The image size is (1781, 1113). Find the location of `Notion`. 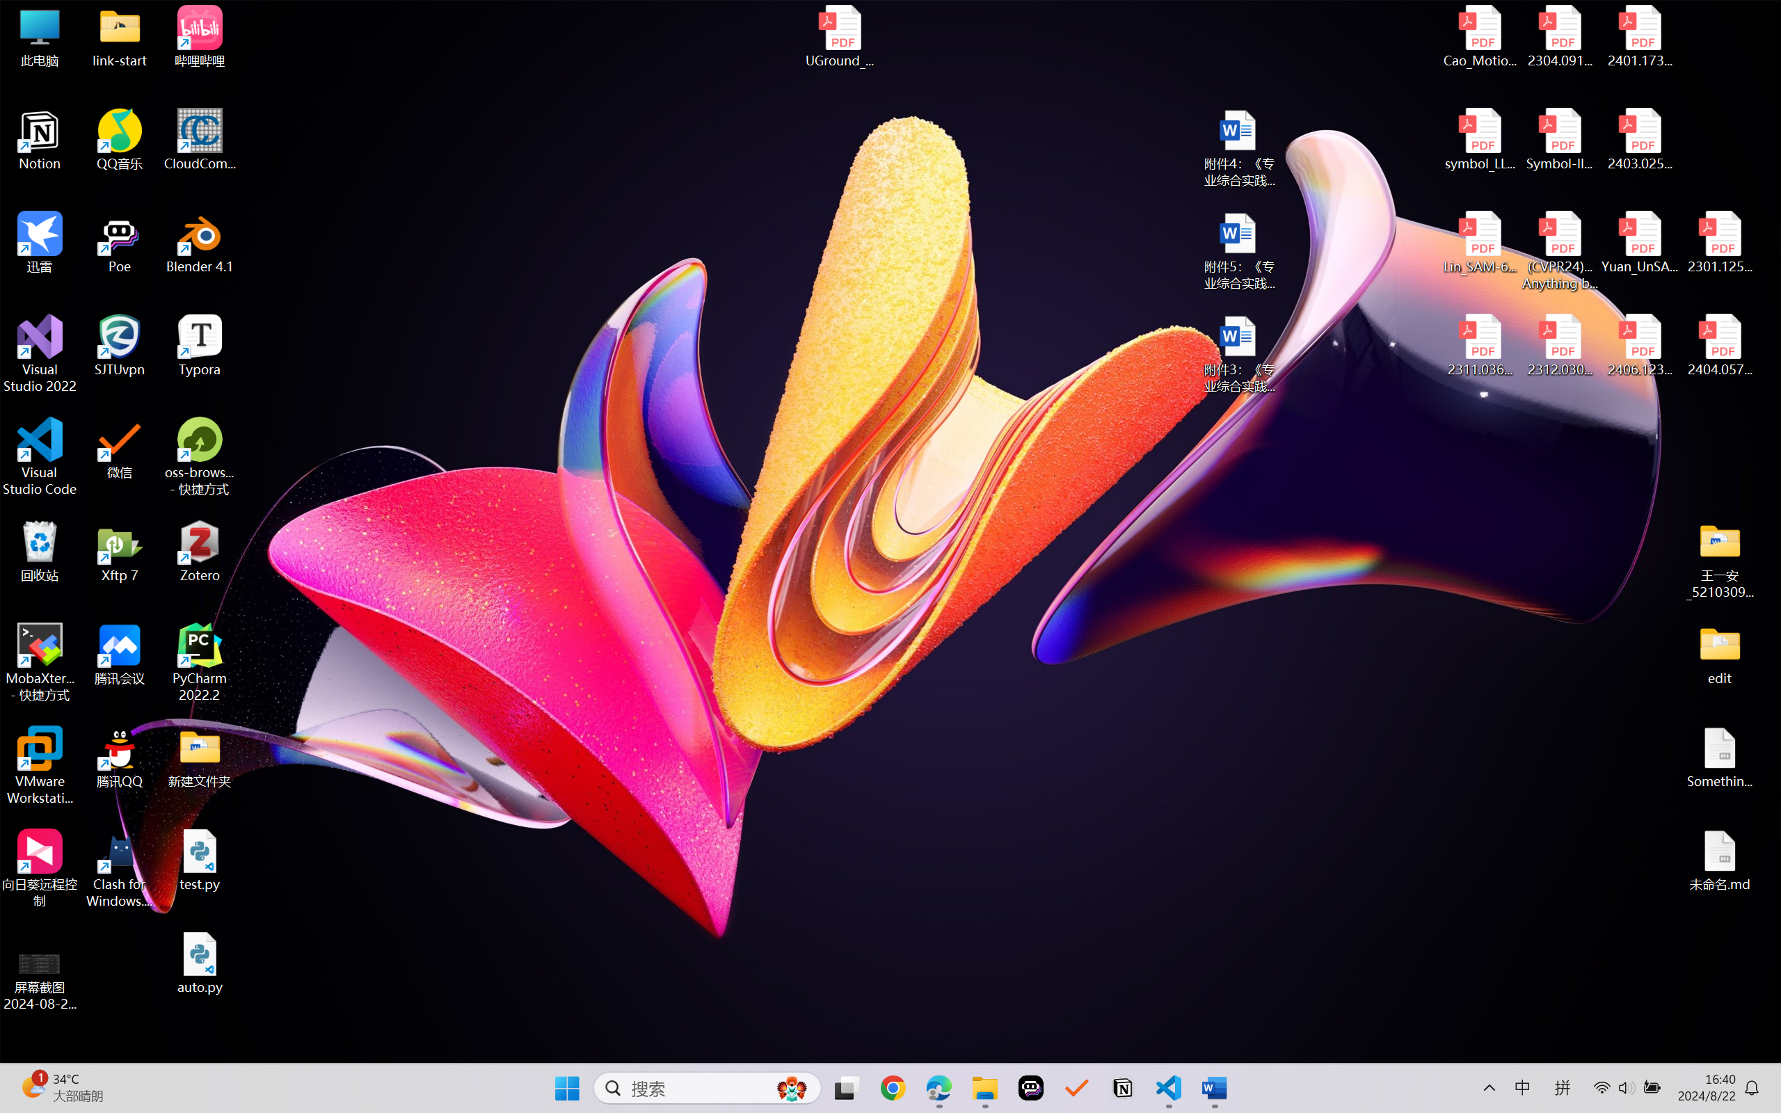

Notion is located at coordinates (40, 140).